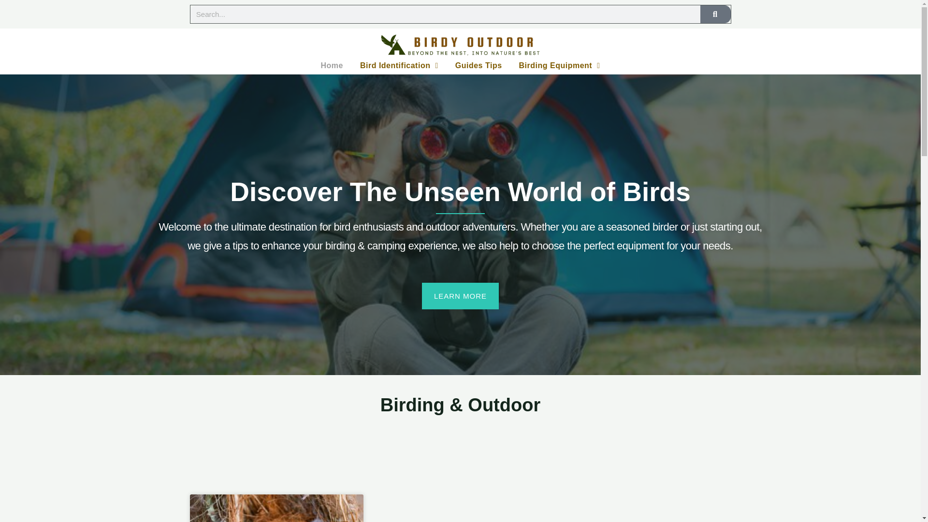  What do you see at coordinates (478, 66) in the screenshot?
I see `Guides Tips` at bounding box center [478, 66].